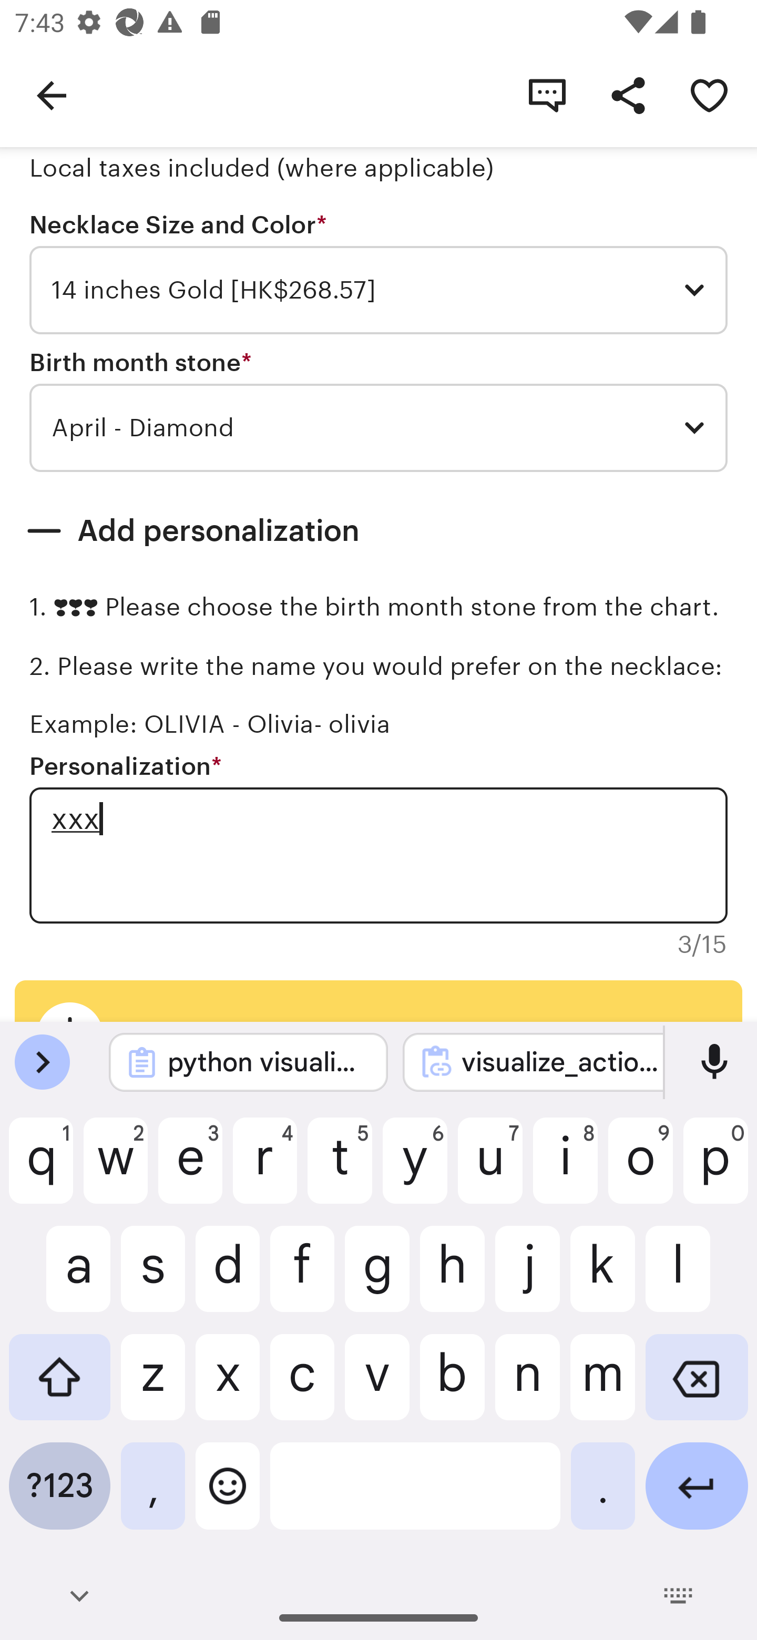 The width and height of the screenshot is (757, 1640). I want to click on 14 inches Gold [HK$268.57], so click(378, 290).